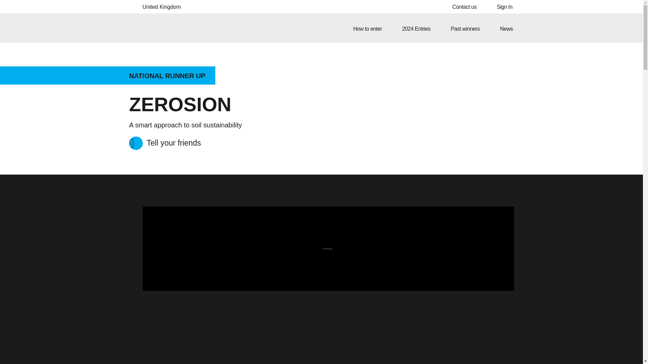 This screenshot has width=648, height=364. I want to click on Tell your friends, so click(165, 142).